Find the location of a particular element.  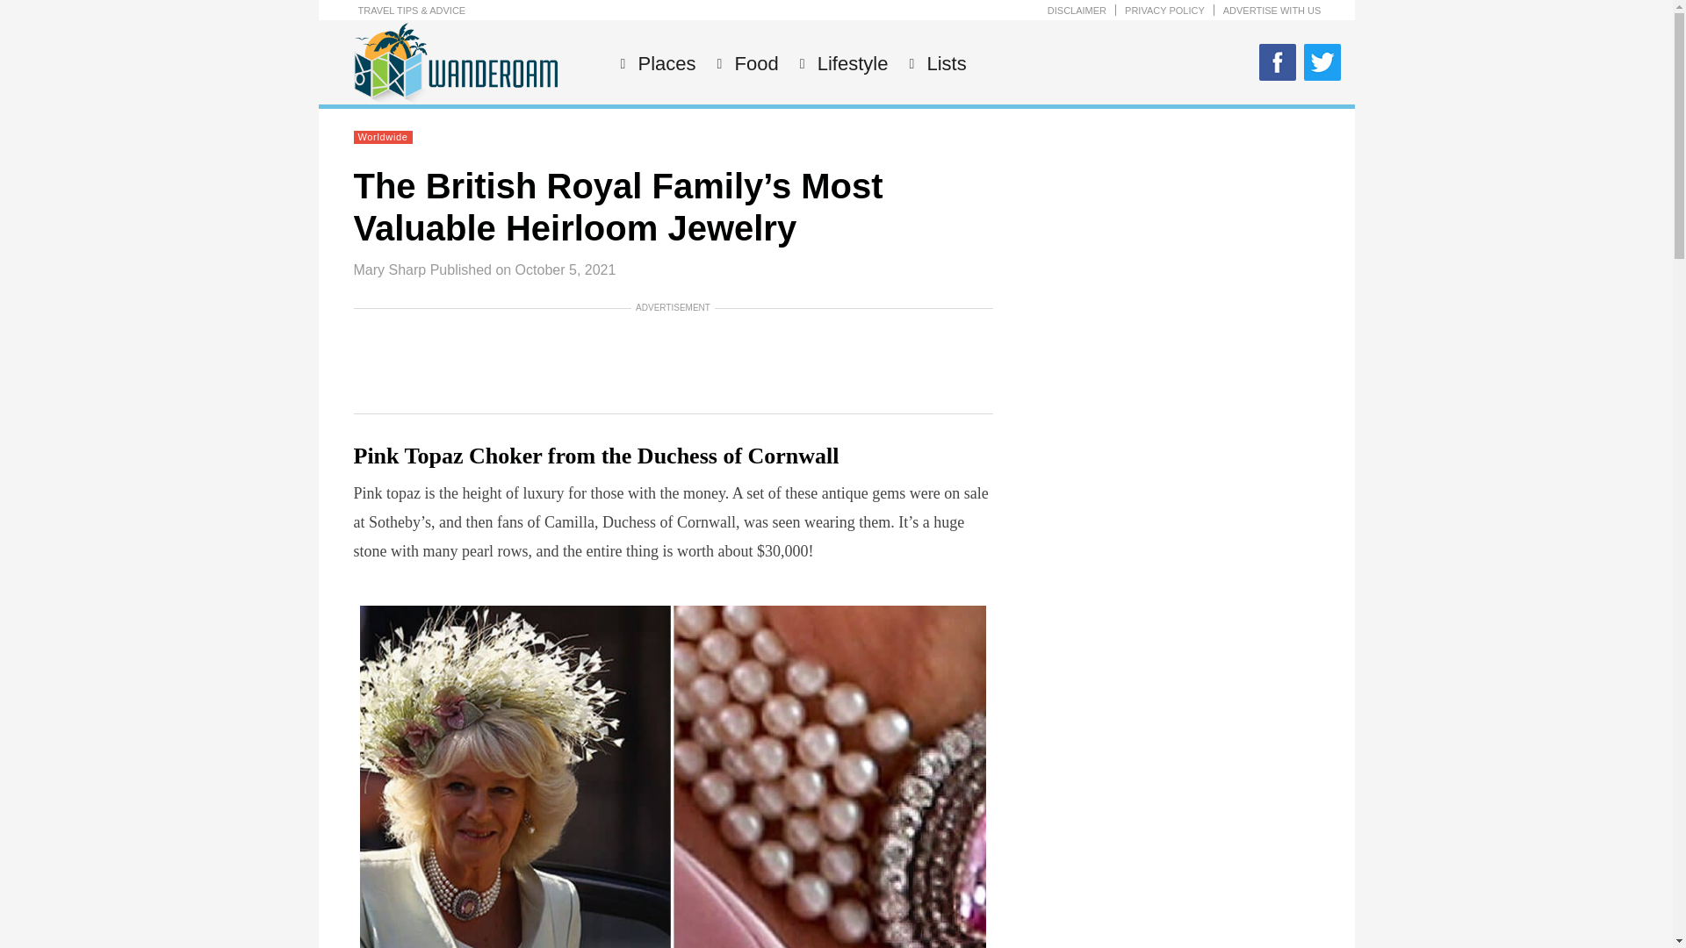

Worldwide is located at coordinates (383, 137).